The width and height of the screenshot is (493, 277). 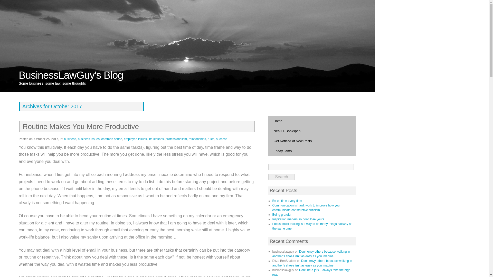 I want to click on professionalism, so click(x=176, y=139).